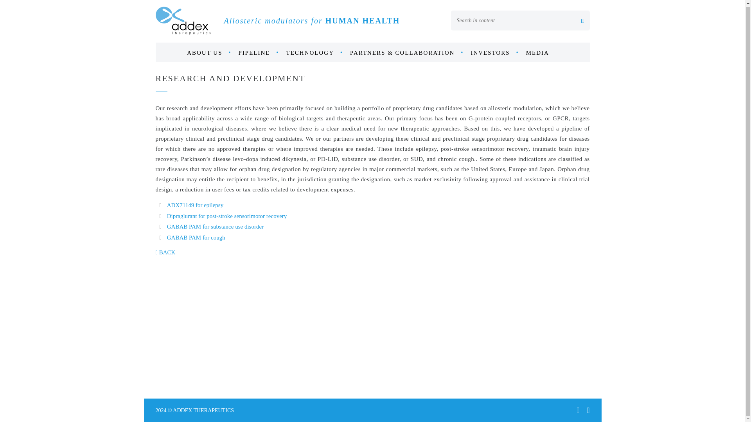  Describe the element at coordinates (542, 52) in the screenshot. I see `MEDIA` at that location.